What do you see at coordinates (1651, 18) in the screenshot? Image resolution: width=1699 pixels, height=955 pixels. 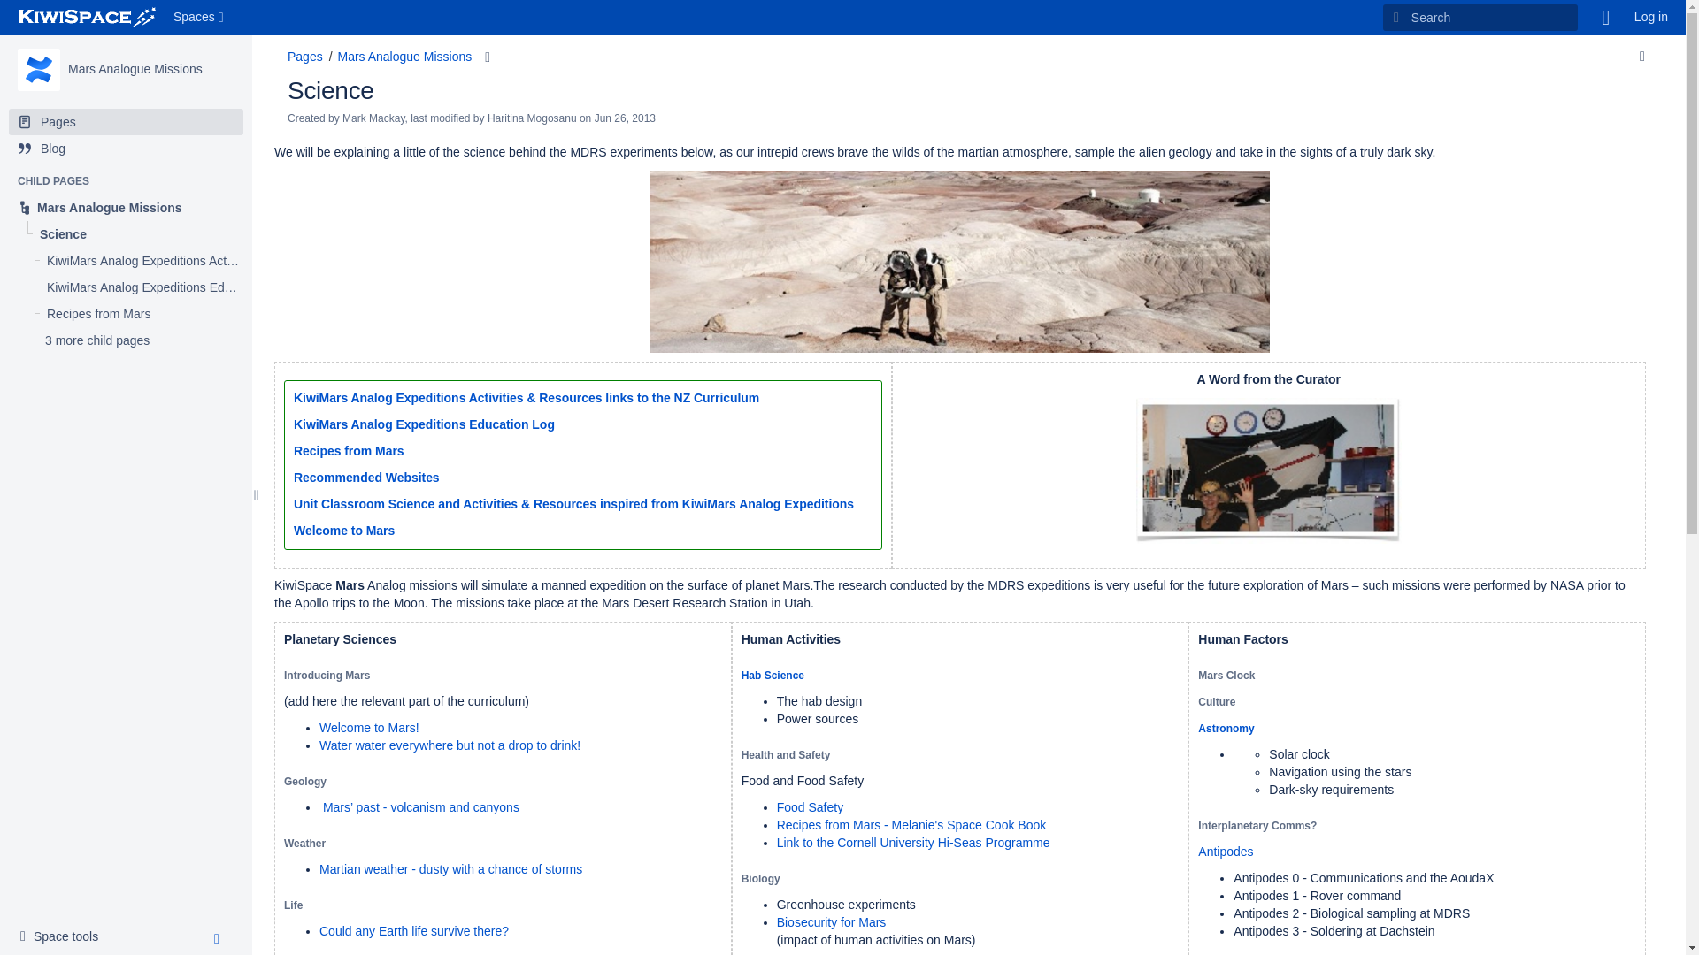 I see `Log in` at bounding box center [1651, 18].